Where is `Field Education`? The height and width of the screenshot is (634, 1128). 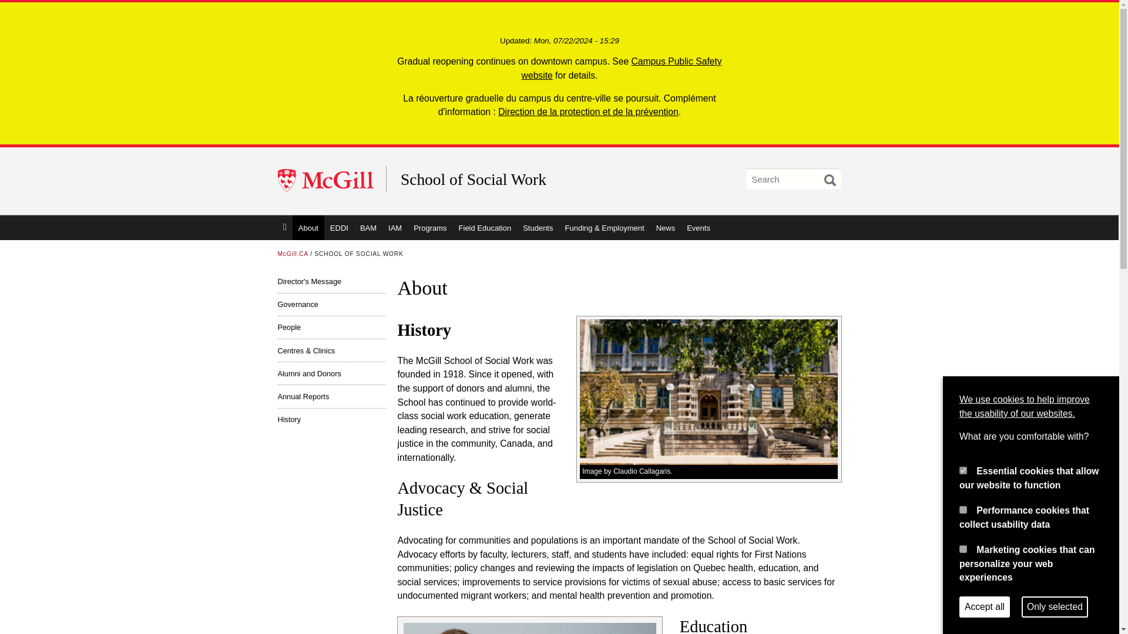
Field Education is located at coordinates (485, 228).